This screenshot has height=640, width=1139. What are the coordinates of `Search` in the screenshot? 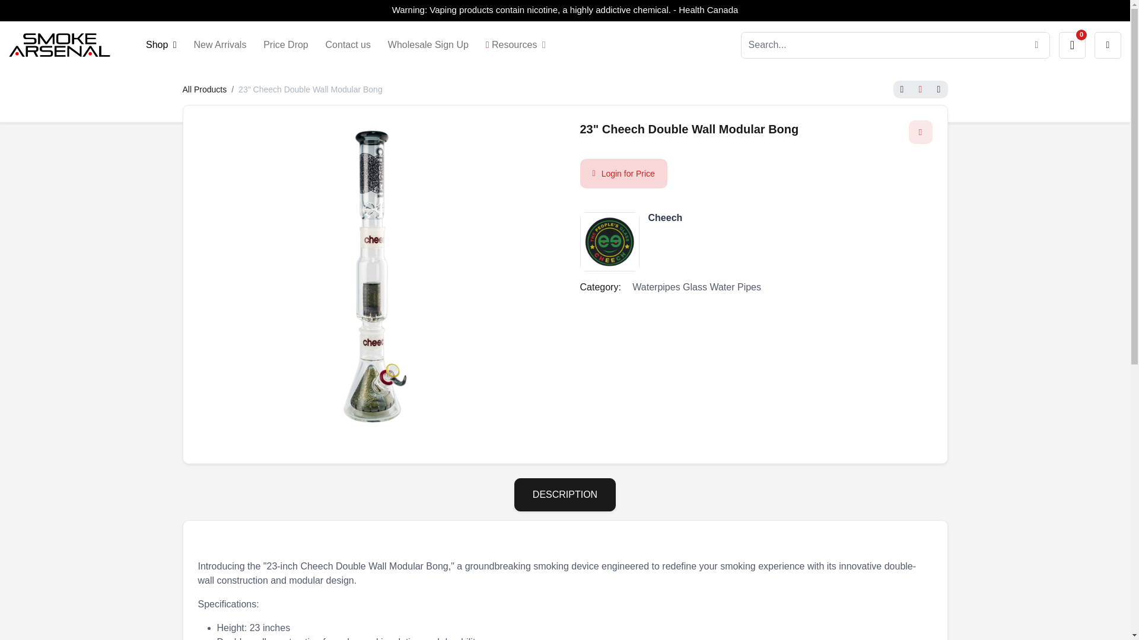 It's located at (1036, 45).